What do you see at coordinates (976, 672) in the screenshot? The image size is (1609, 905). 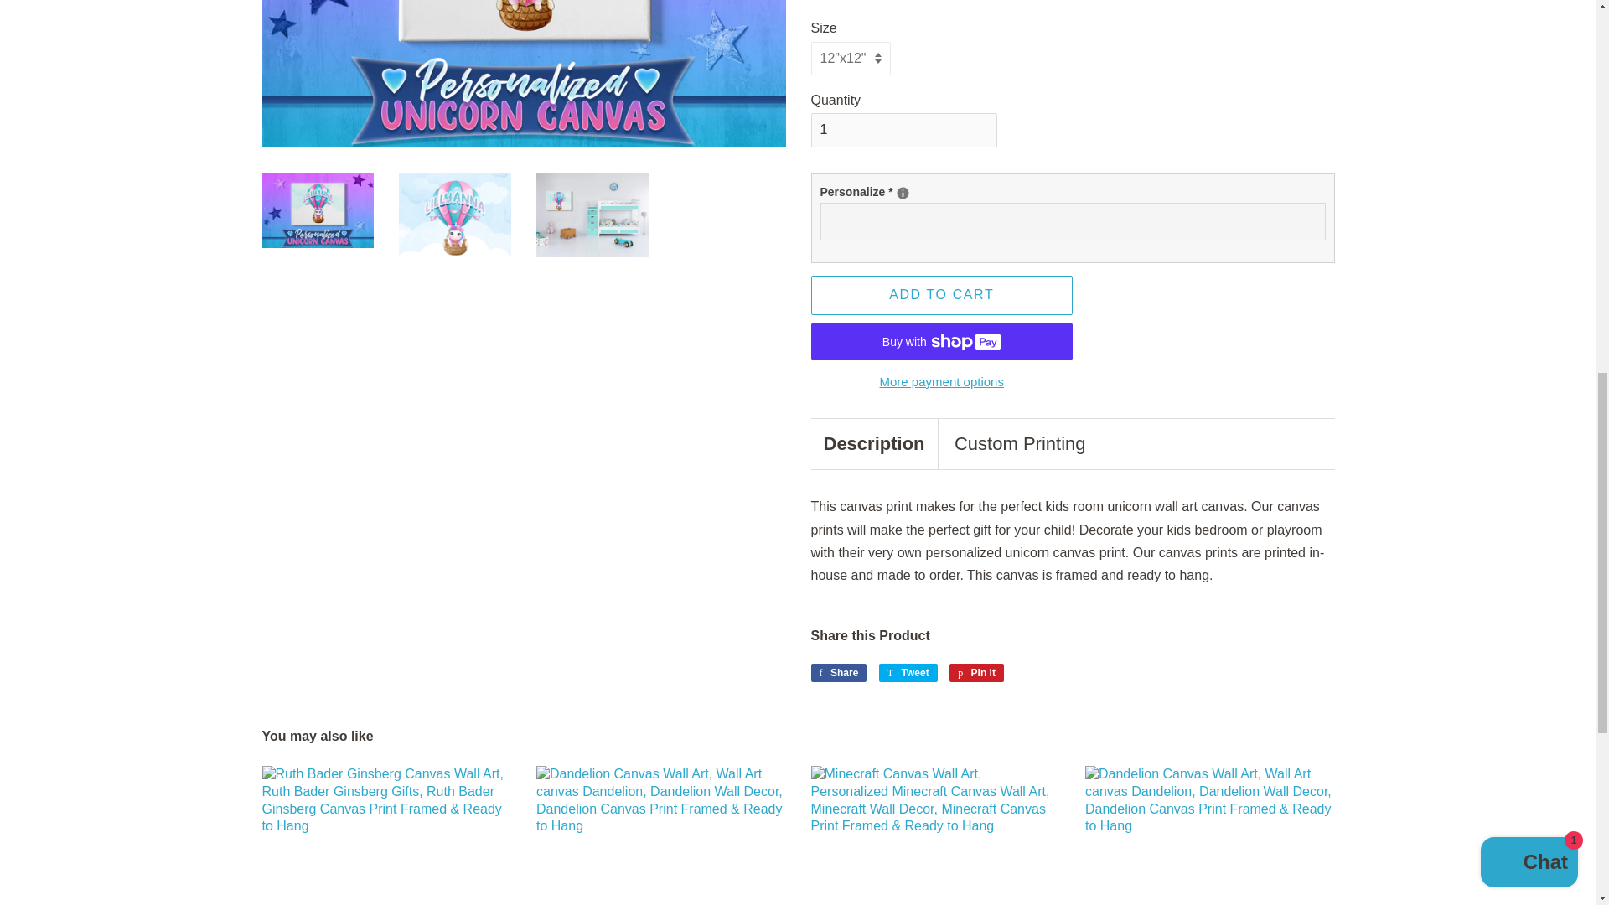 I see `Pin on Pinterest` at bounding box center [976, 672].